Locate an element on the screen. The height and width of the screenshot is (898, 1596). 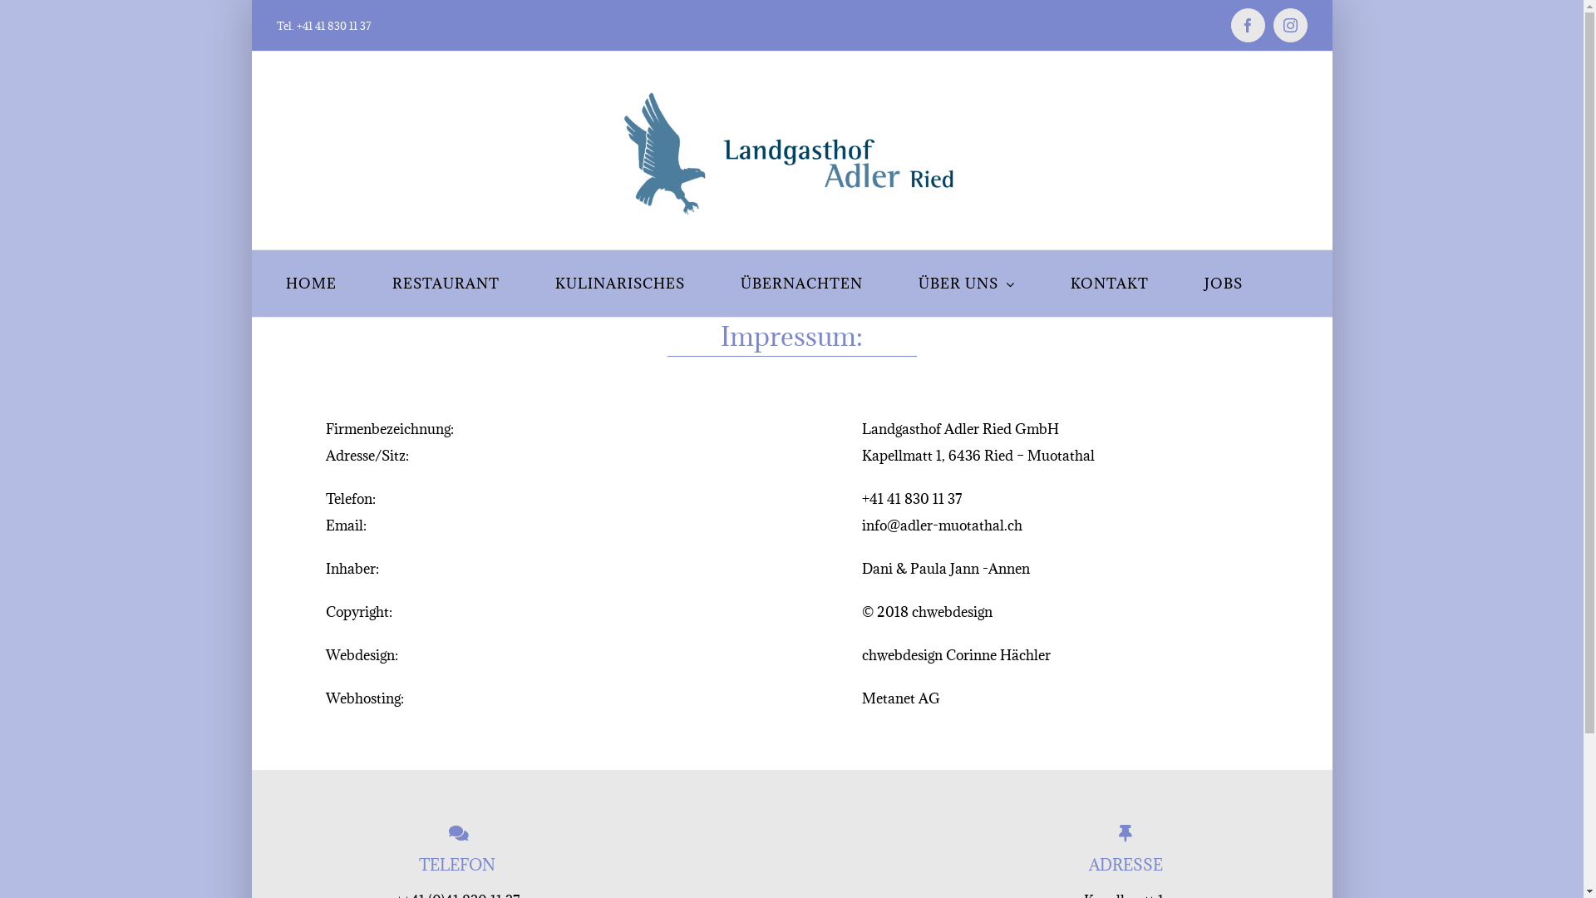
KULINARISCHES is located at coordinates (620, 284).